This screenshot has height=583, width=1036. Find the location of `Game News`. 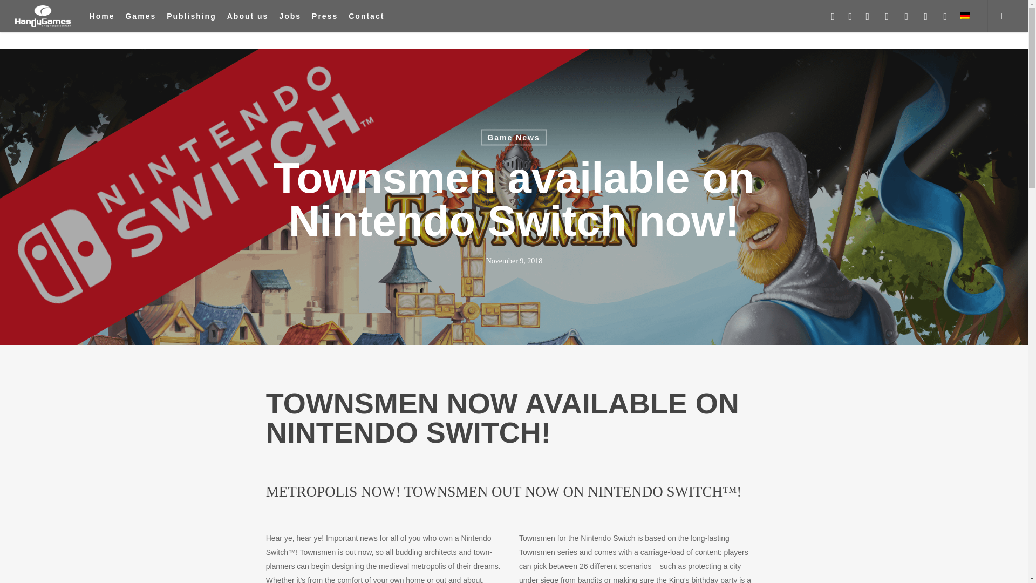

Game News is located at coordinates (513, 137).